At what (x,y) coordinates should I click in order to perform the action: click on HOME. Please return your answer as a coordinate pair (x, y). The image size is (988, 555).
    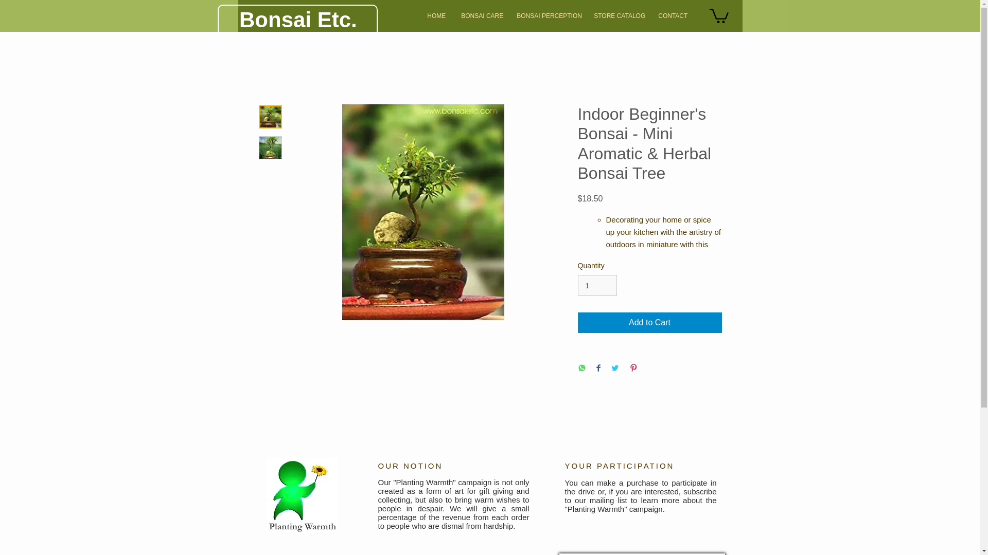
    Looking at the image, I should click on (436, 16).